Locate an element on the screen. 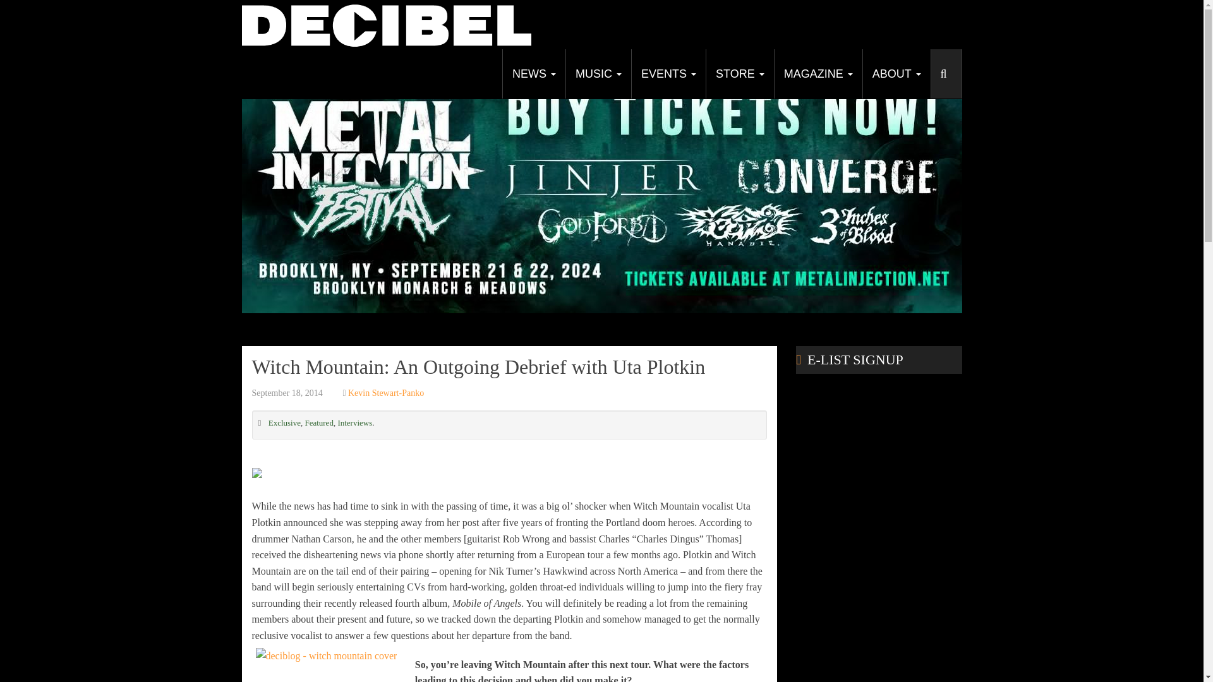  ABOUT is located at coordinates (896, 73).